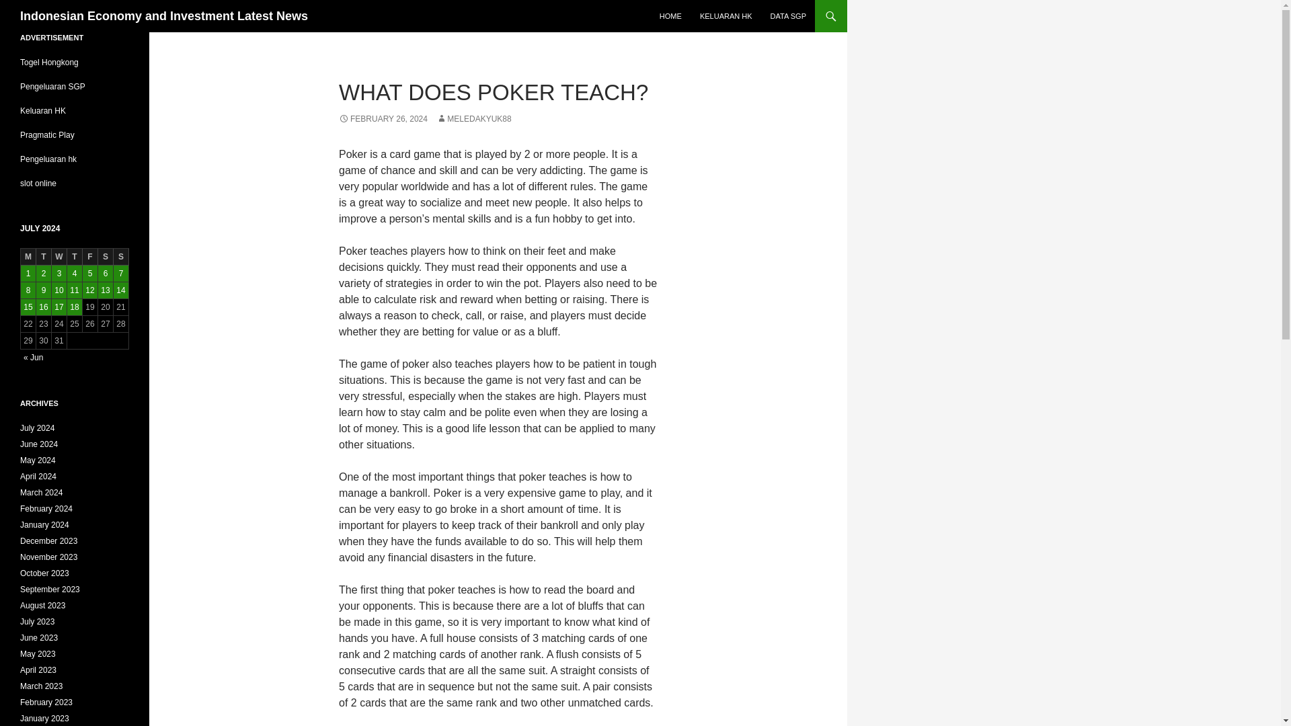 The height and width of the screenshot is (726, 1291). I want to click on 4, so click(74, 274).